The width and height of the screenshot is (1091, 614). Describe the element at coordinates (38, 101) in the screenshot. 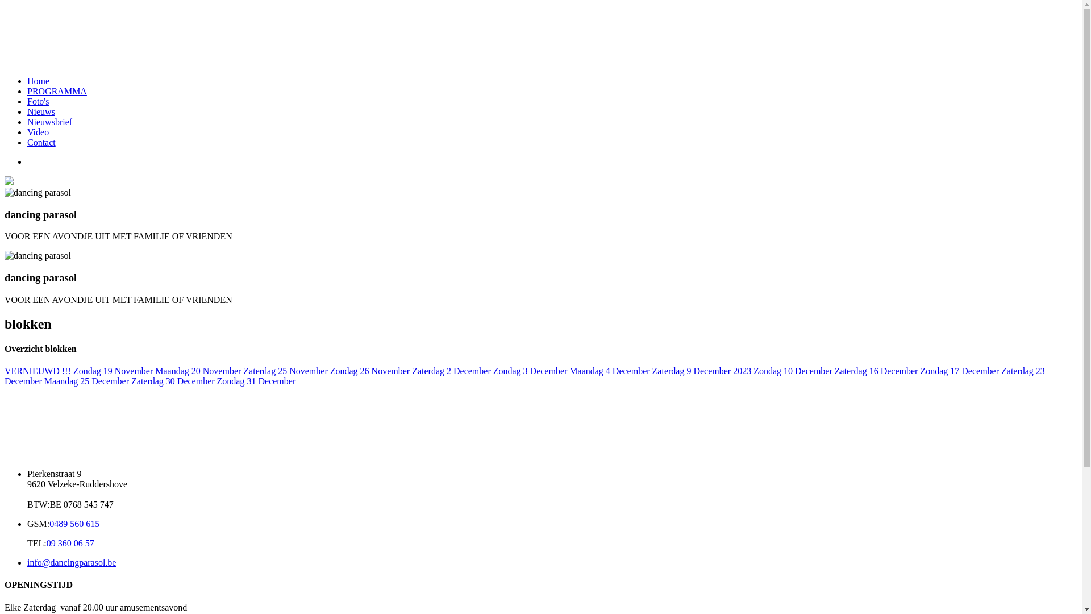

I see `Foto's` at that location.